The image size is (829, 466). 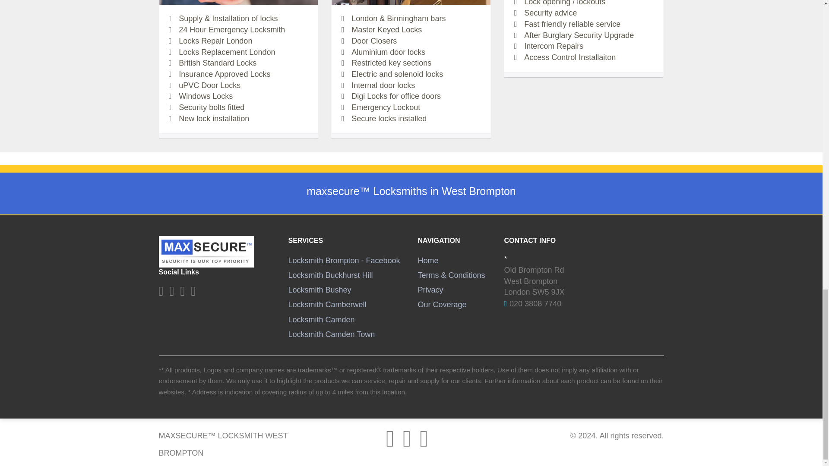 What do you see at coordinates (320, 290) in the screenshot?
I see `Locksmith Bushey` at bounding box center [320, 290].